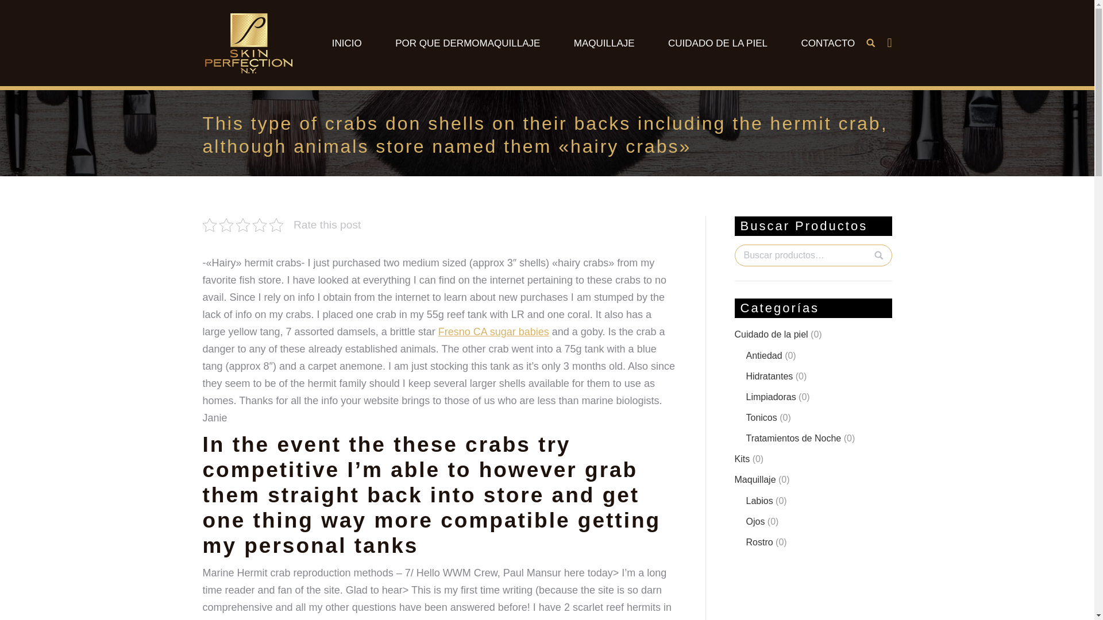 The height and width of the screenshot is (620, 1103). What do you see at coordinates (827, 42) in the screenshot?
I see `CONTACTO` at bounding box center [827, 42].